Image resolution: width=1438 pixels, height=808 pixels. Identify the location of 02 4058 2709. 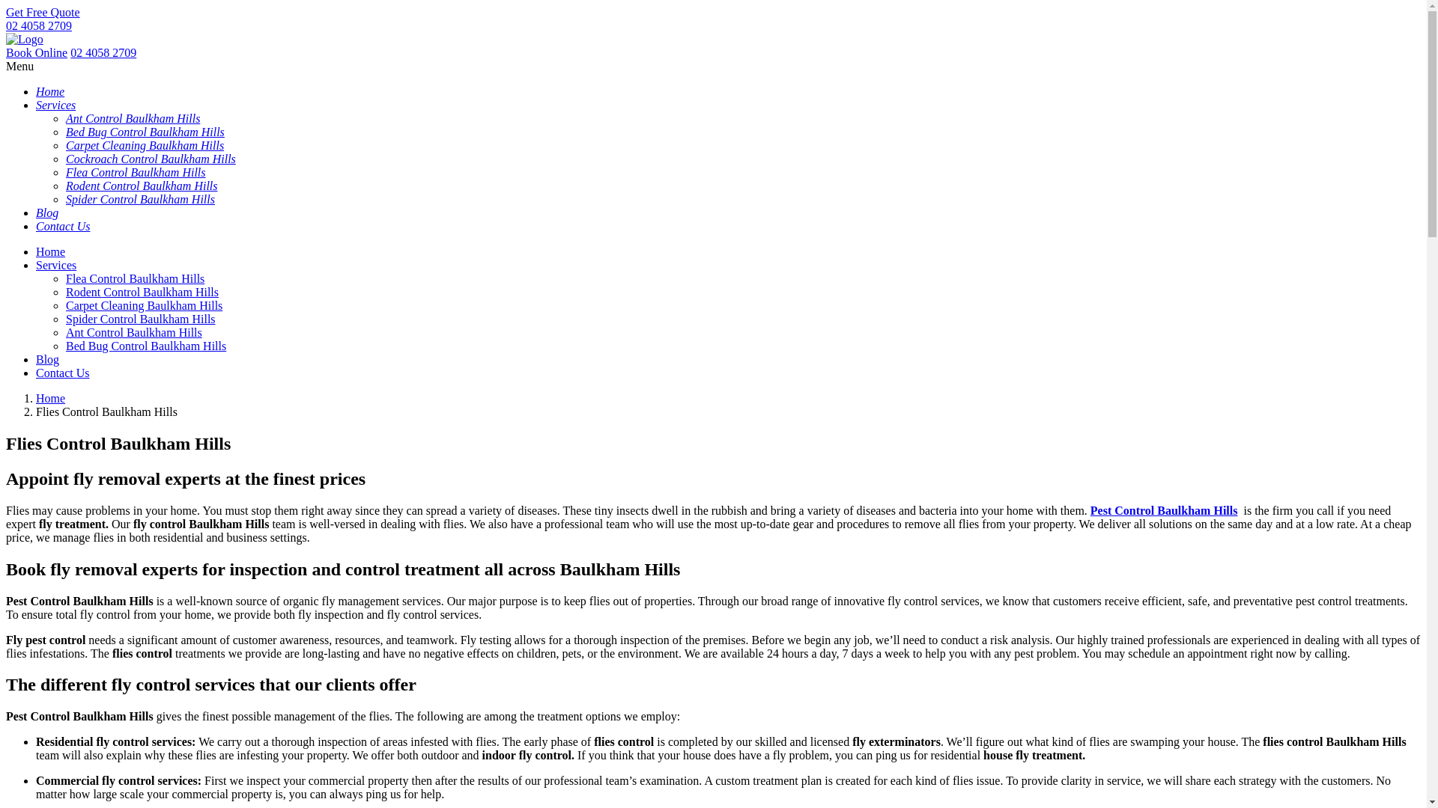
(103, 52).